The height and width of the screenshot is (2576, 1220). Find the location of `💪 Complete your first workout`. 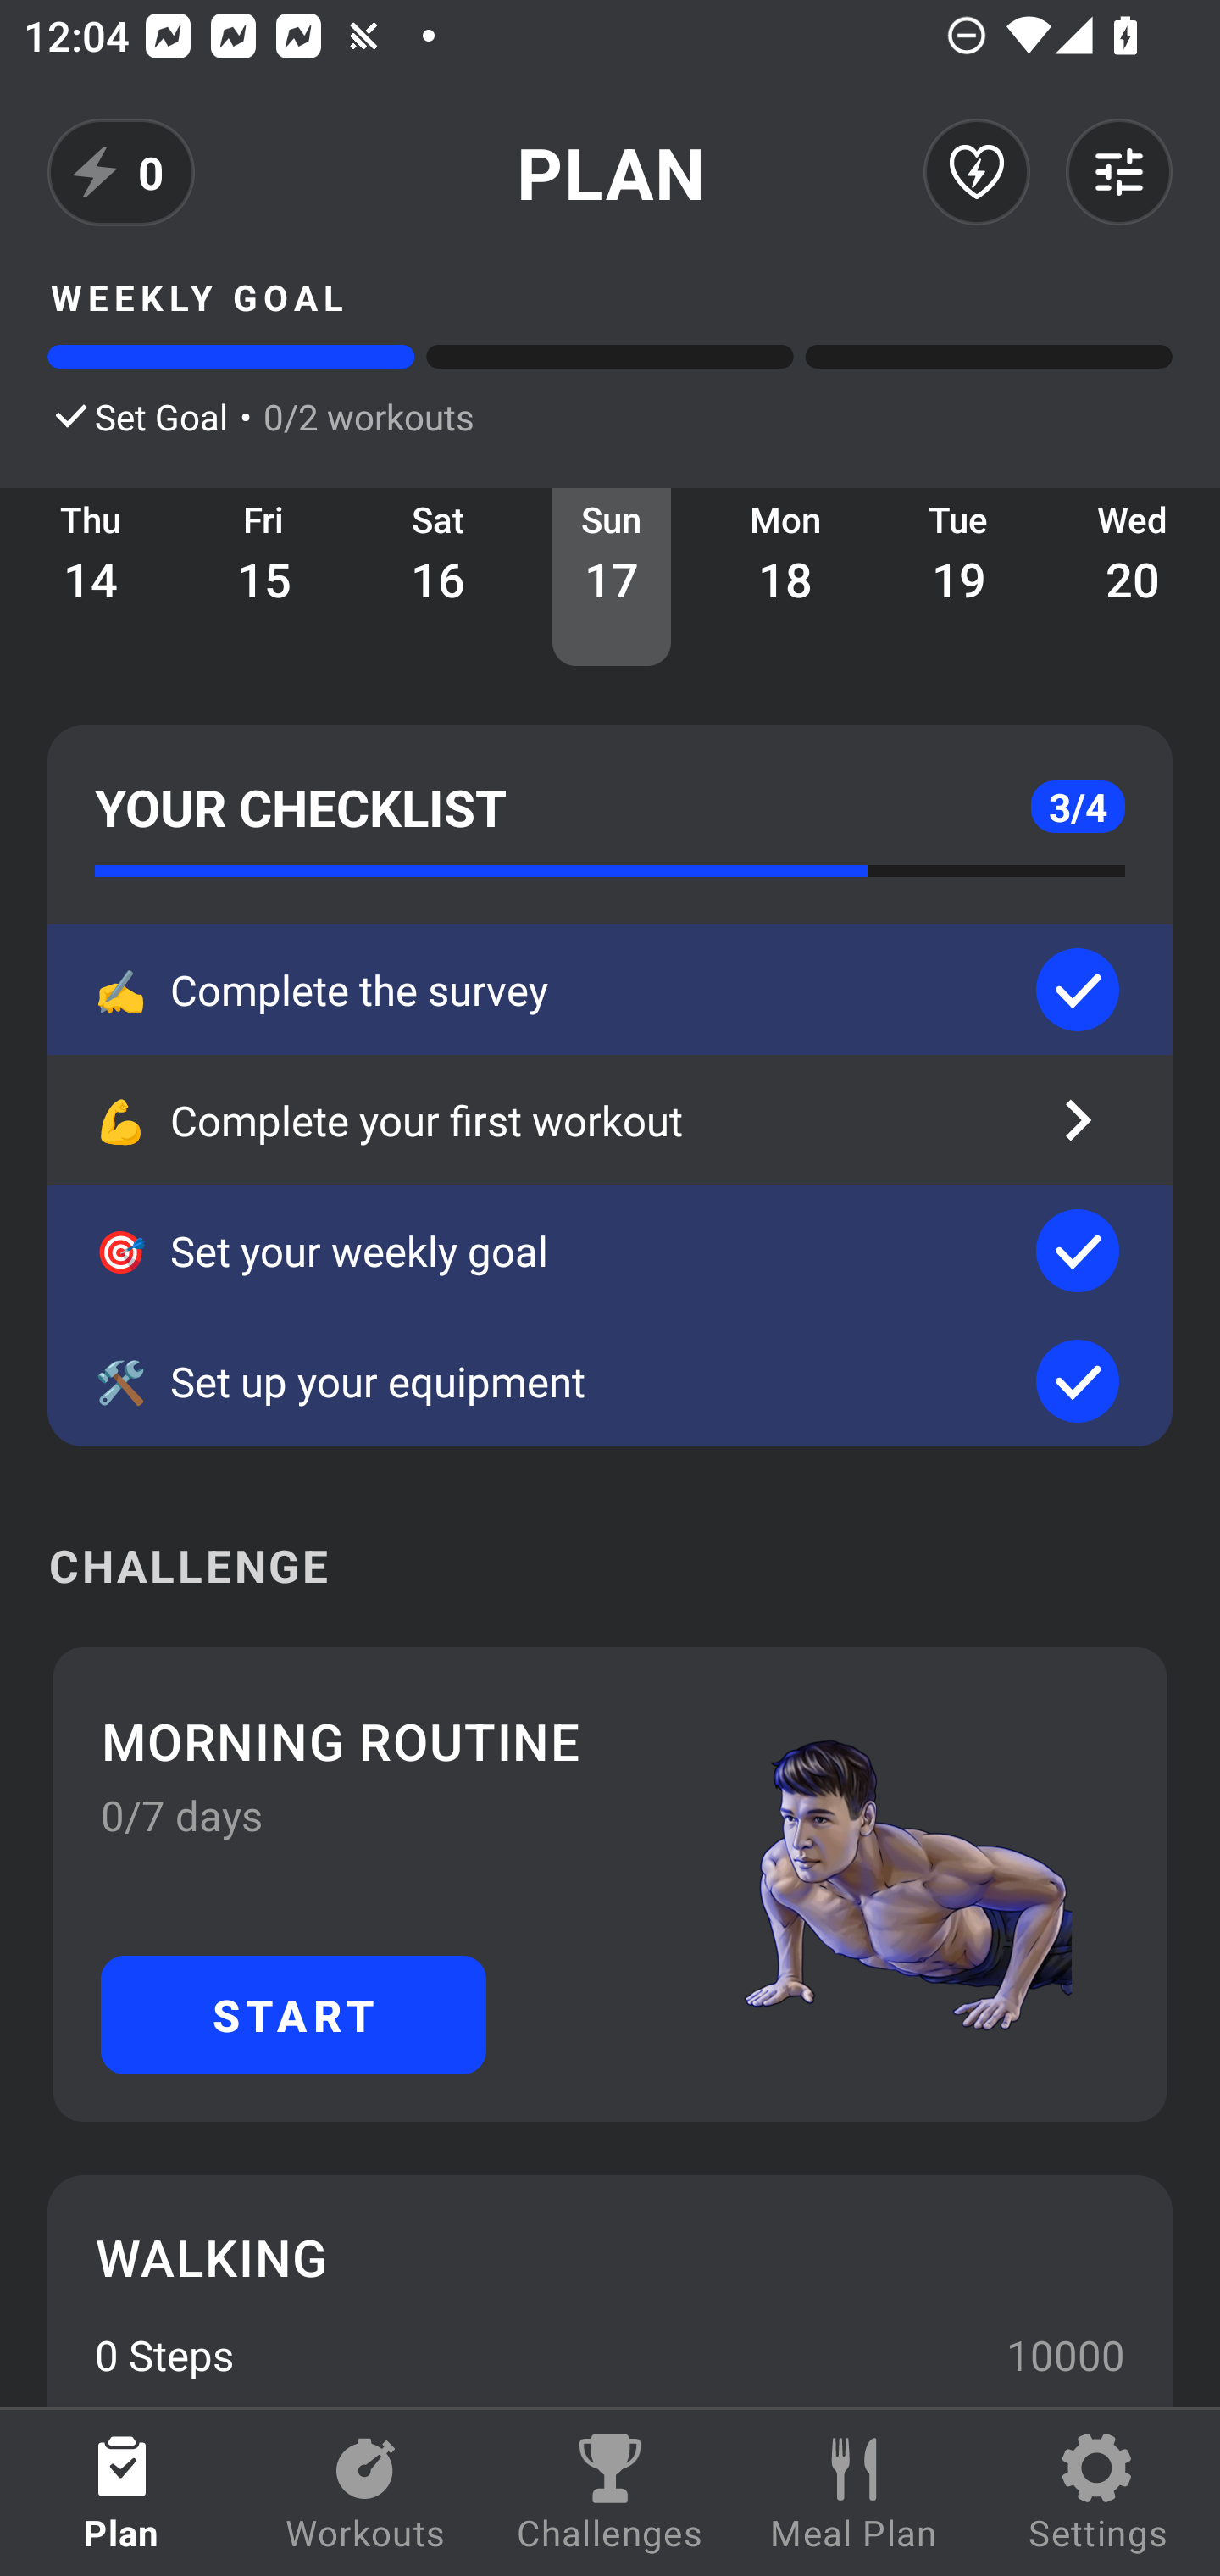

💪 Complete your first workout is located at coordinates (610, 1120).